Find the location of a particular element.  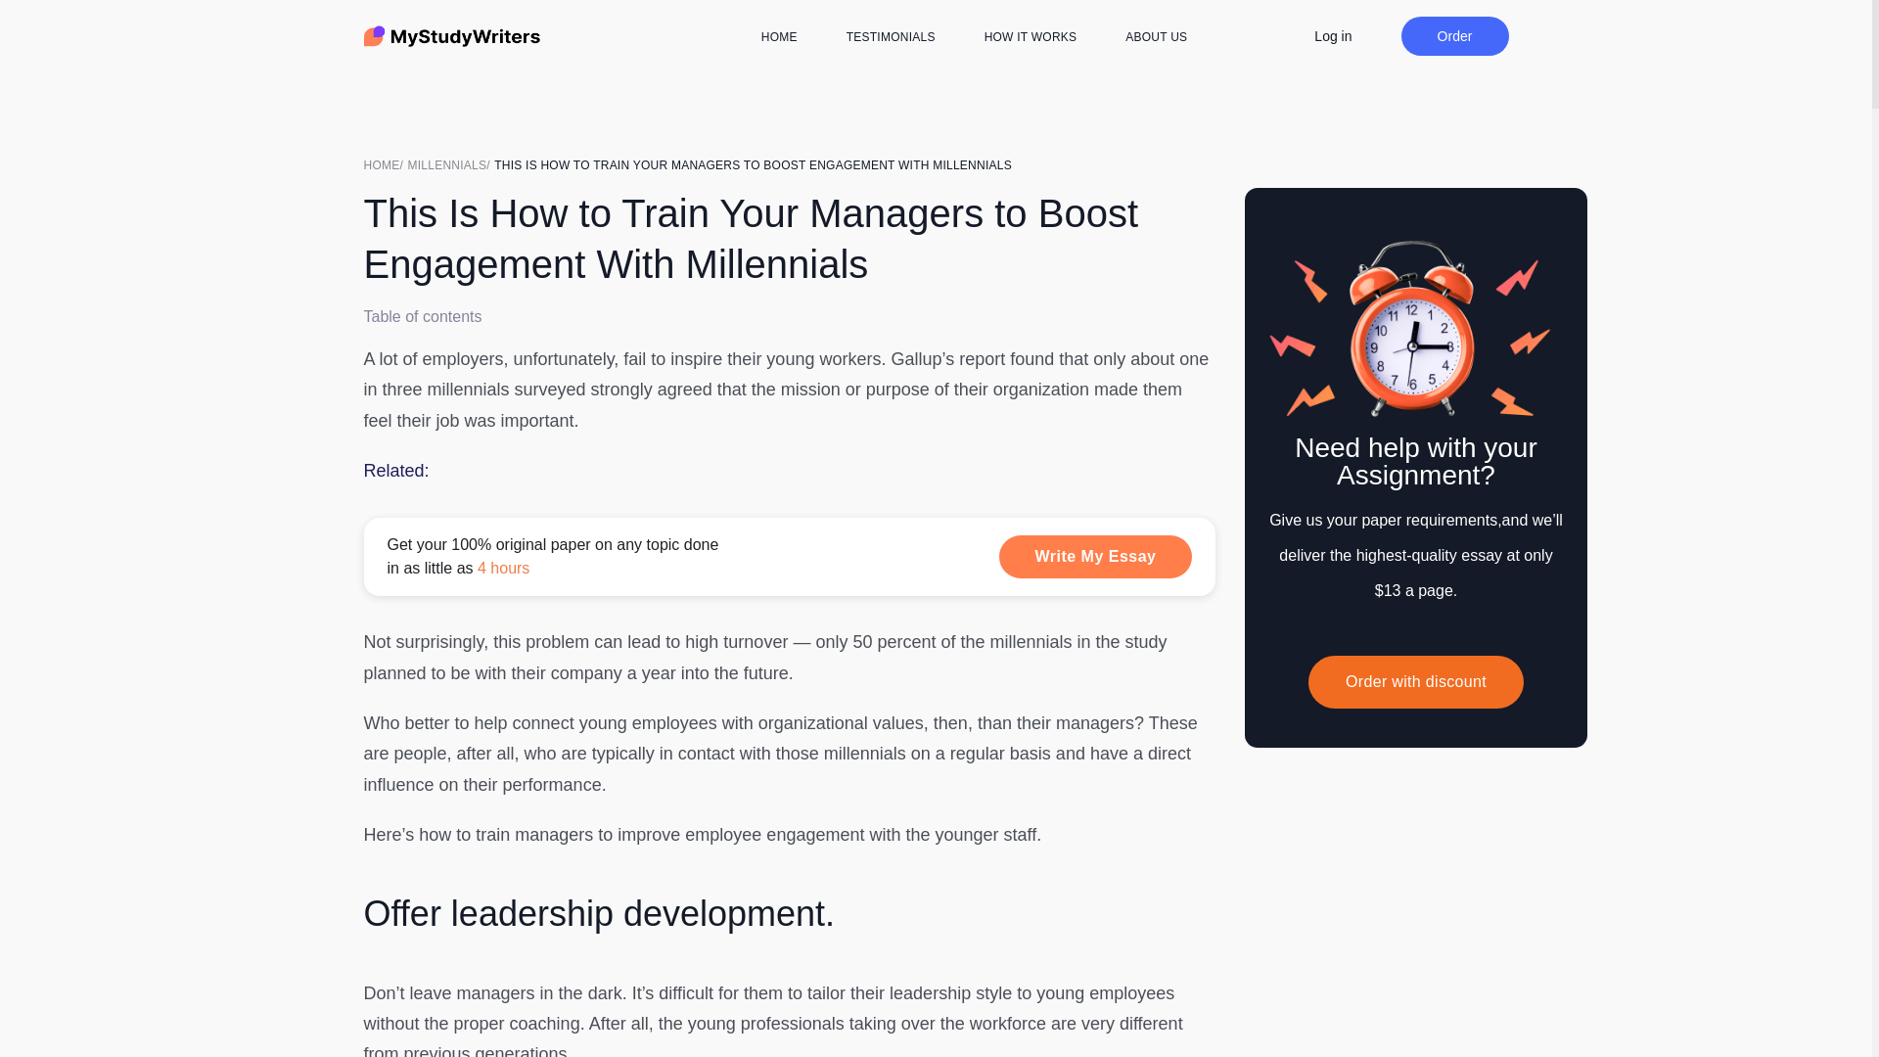

Order is located at coordinates (1454, 36).